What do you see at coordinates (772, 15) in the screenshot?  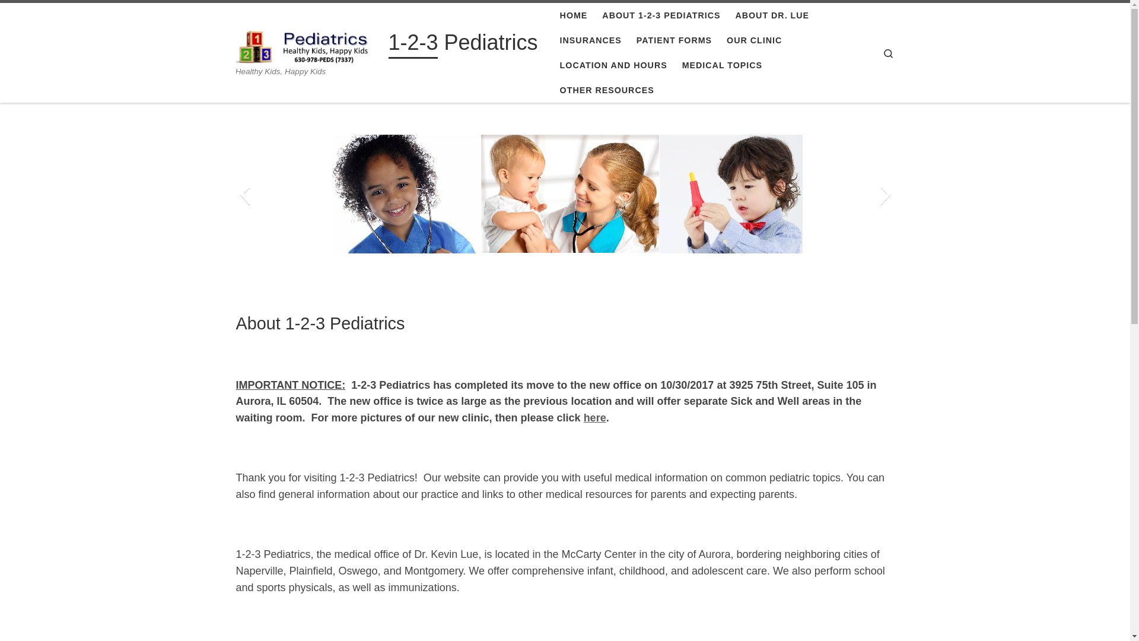 I see `ABOUT DR. LUE` at bounding box center [772, 15].